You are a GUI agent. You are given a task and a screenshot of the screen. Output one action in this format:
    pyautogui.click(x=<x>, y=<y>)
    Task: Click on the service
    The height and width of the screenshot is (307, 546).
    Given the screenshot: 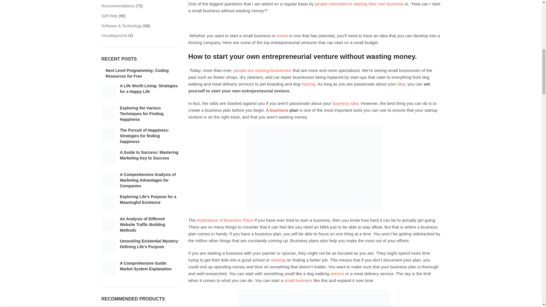 What is the action you would take?
    pyautogui.click(x=337, y=273)
    